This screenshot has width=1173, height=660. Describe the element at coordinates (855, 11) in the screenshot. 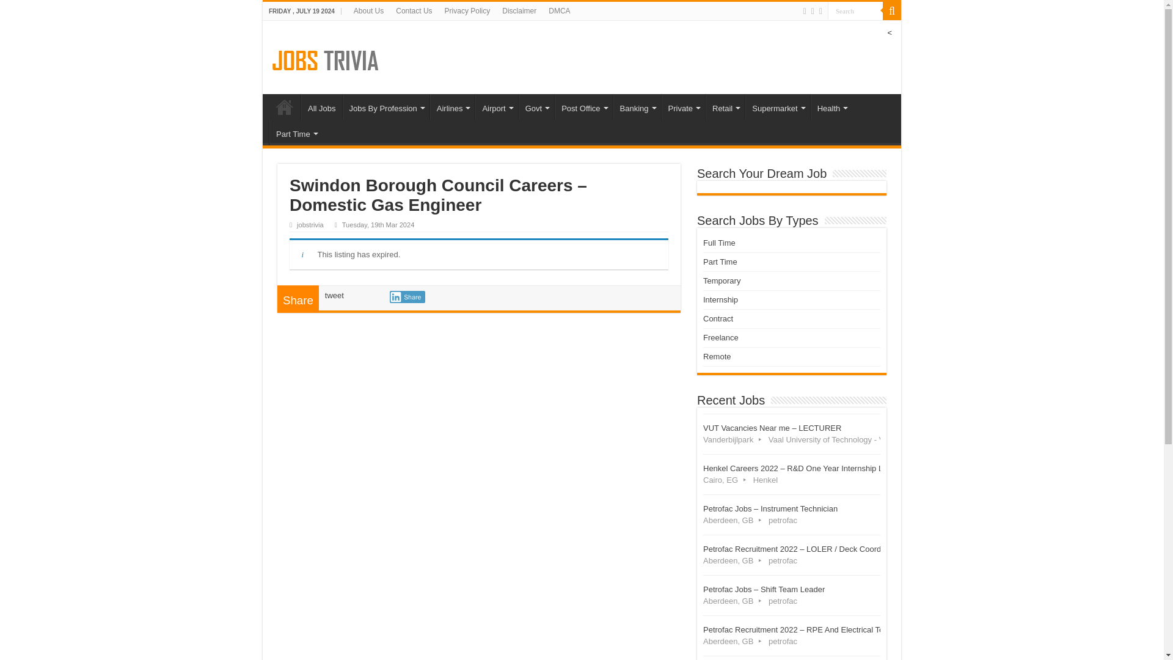

I see `Search` at that location.